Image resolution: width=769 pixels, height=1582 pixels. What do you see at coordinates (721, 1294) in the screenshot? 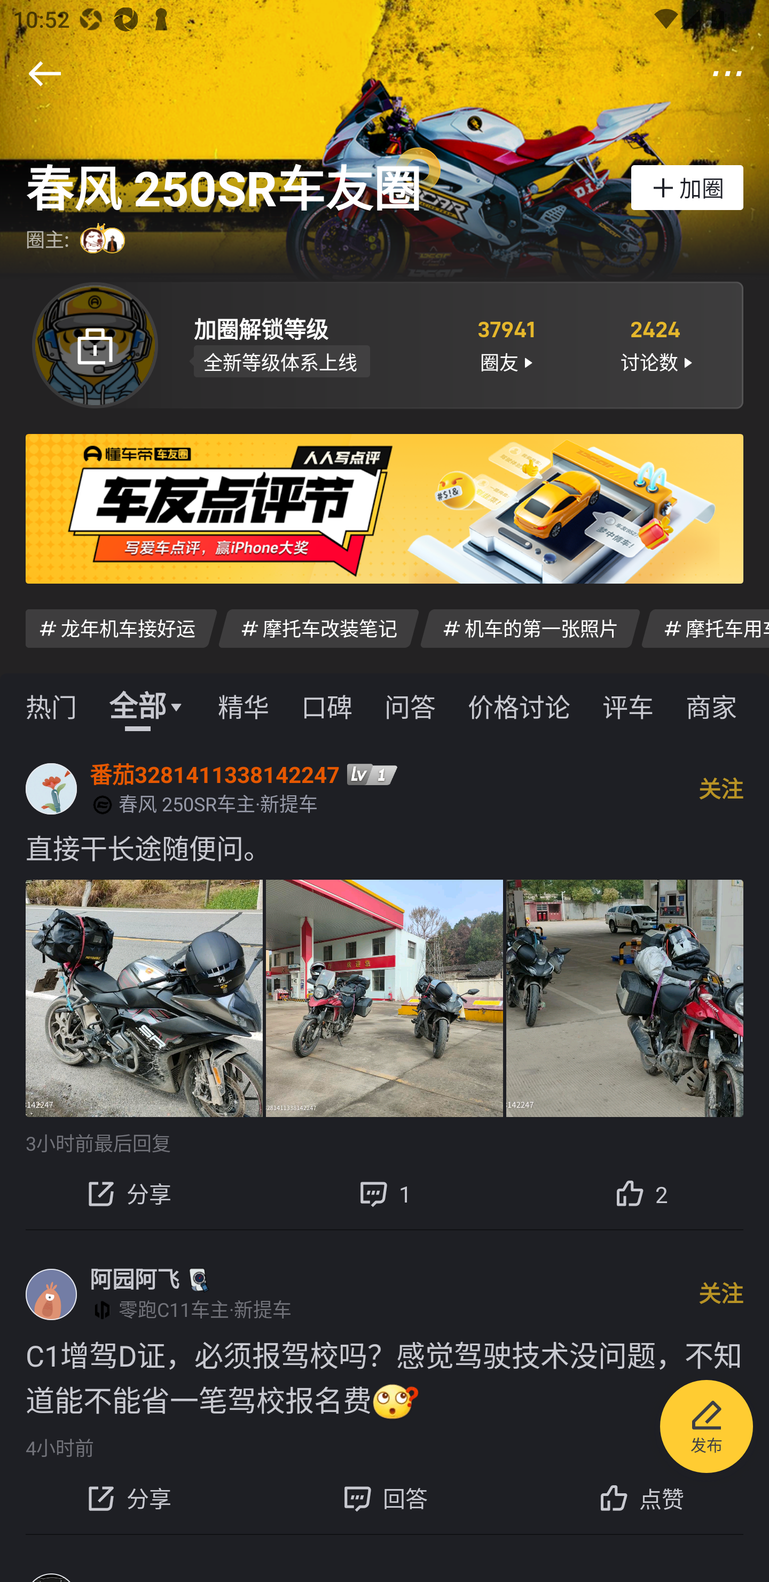
I see `关注` at bounding box center [721, 1294].